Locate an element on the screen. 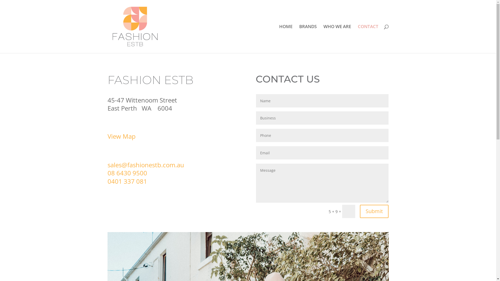  WHO WE ARE is located at coordinates (337, 39).